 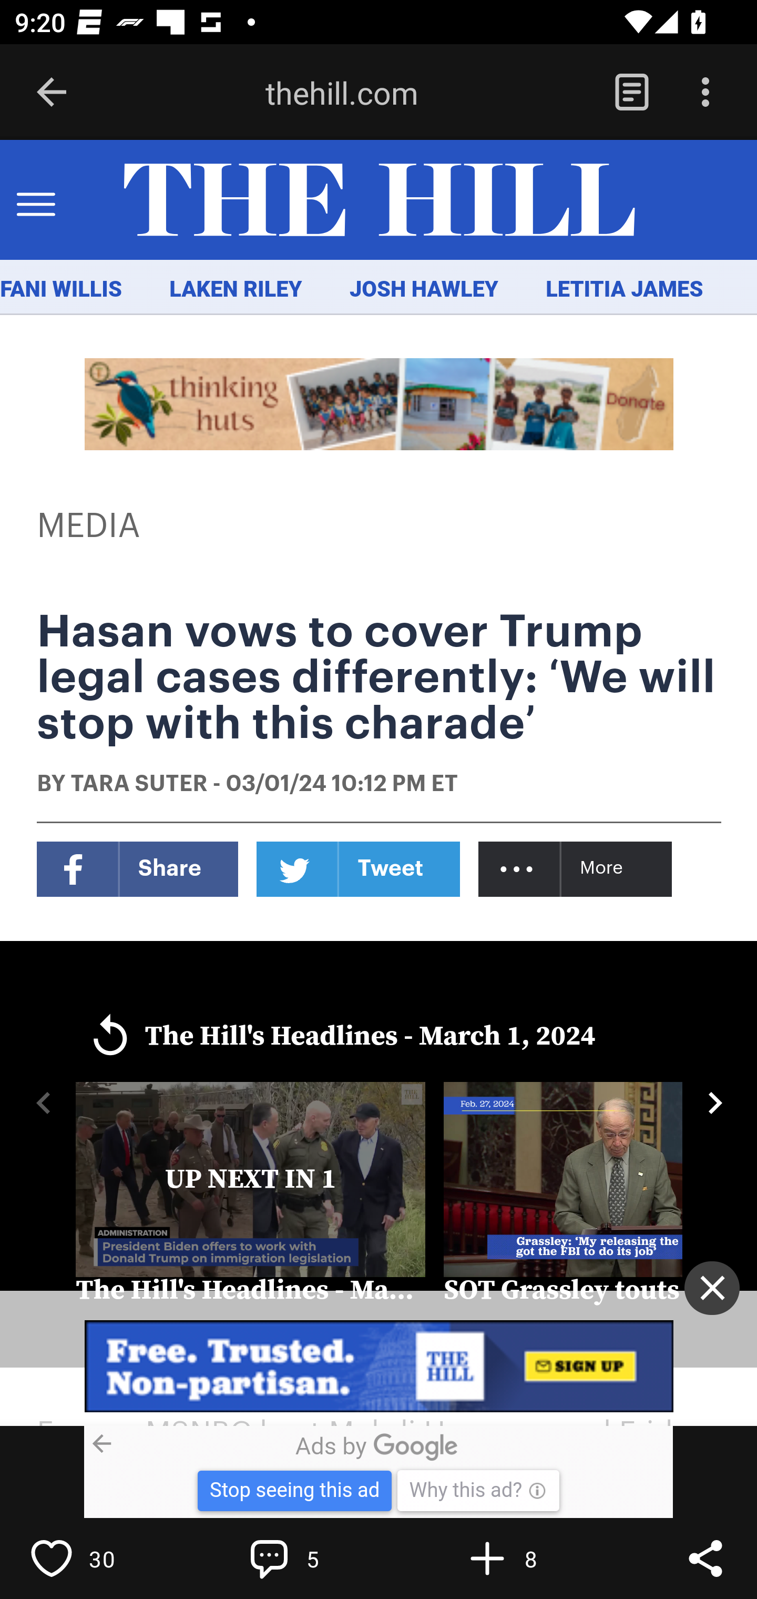 I want to click on ... More, so click(x=576, y=869).